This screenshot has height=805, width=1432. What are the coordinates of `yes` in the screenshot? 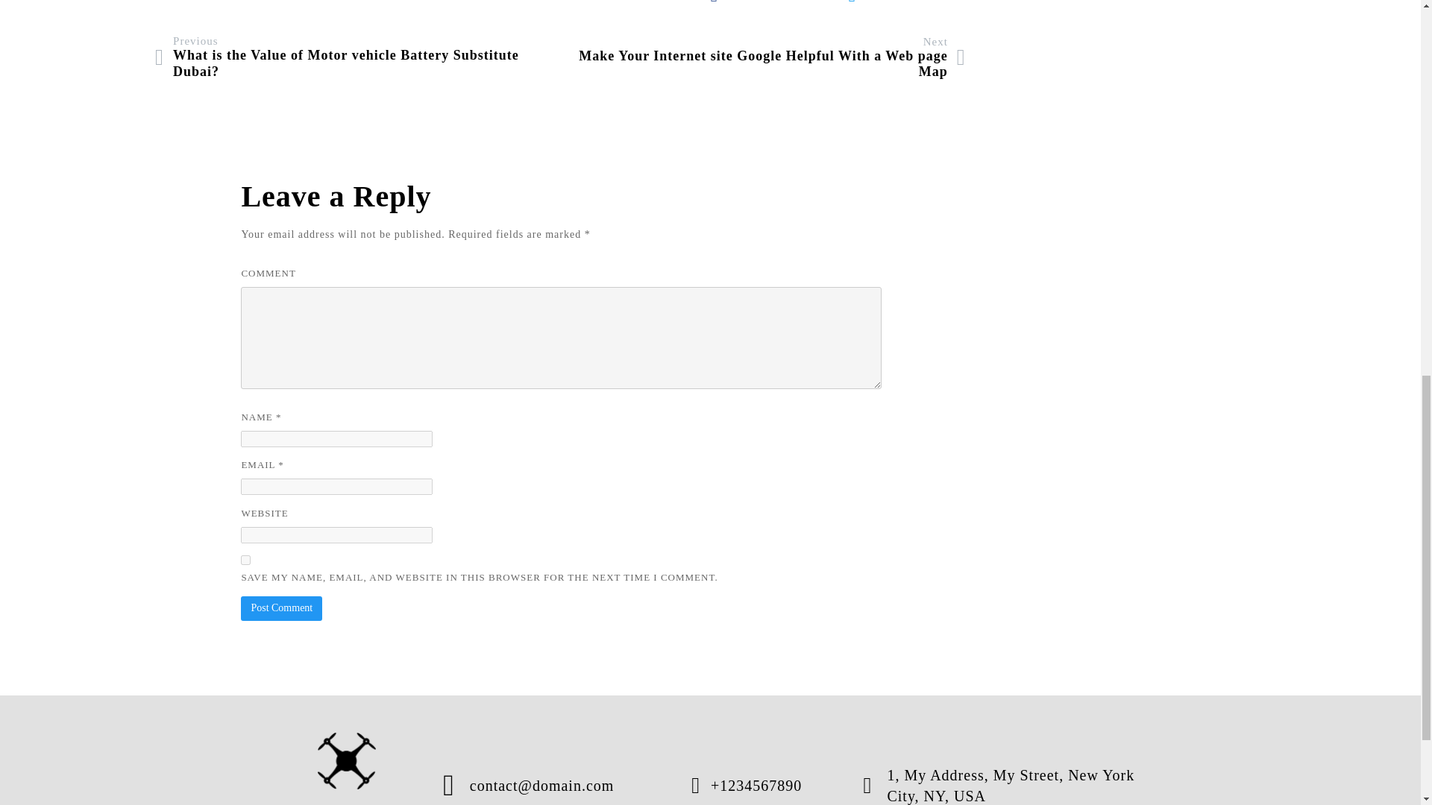 It's located at (245, 561).